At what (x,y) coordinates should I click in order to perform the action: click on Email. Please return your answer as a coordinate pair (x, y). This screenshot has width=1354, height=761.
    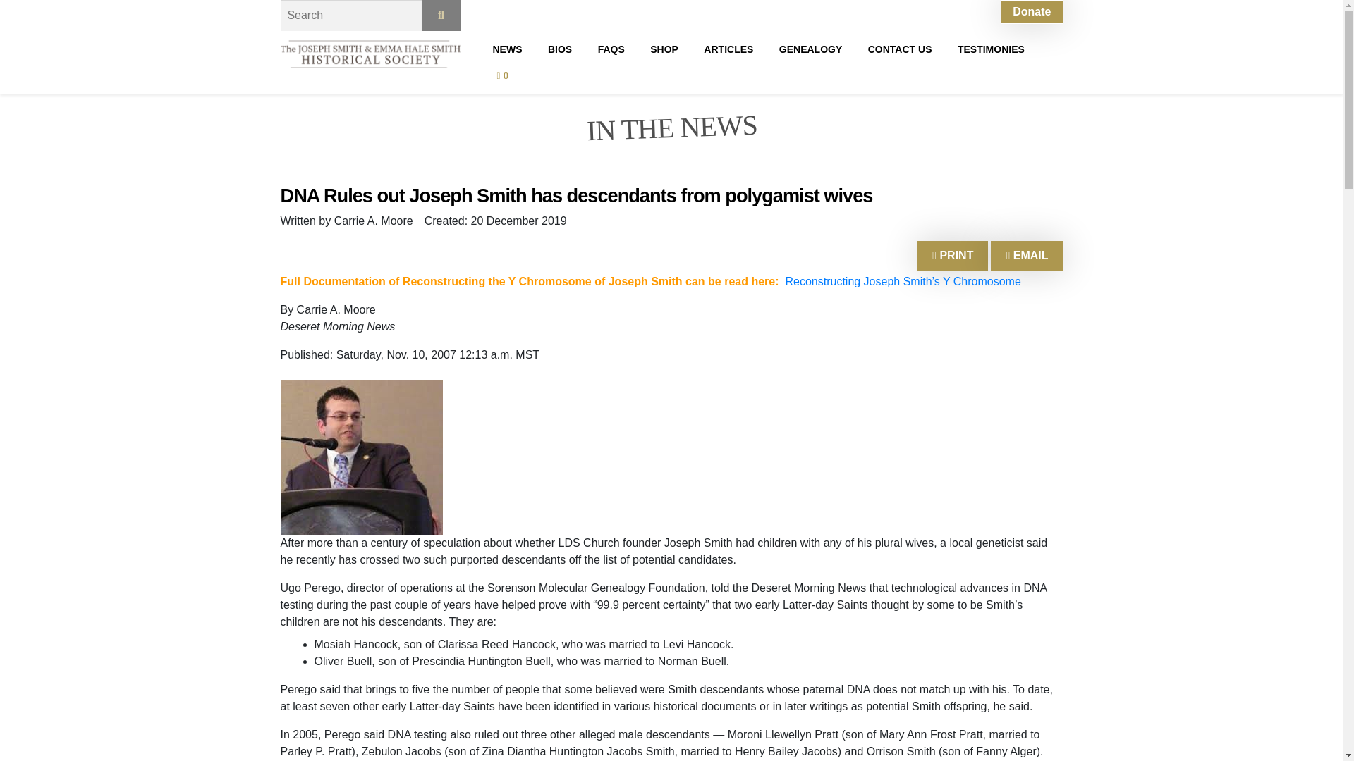
    Looking at the image, I should click on (1027, 256).